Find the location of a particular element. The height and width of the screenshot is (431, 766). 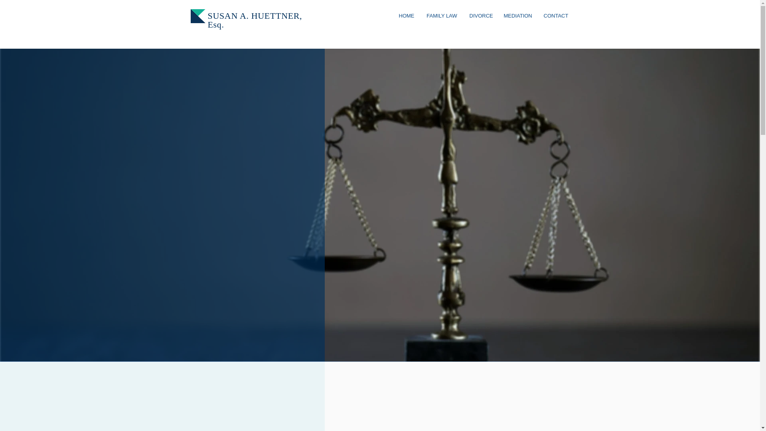

FAMILY LAW is located at coordinates (442, 16).